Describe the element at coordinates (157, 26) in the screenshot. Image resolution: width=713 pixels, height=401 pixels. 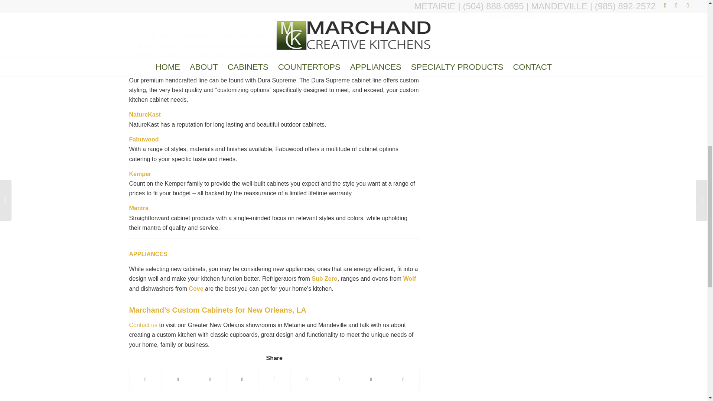
I see `Executive Cabinetry` at that location.